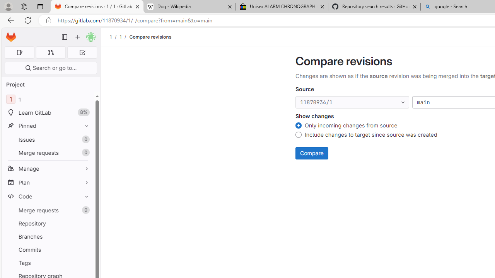 The width and height of the screenshot is (495, 278). What do you see at coordinates (150, 37) in the screenshot?
I see `Compare revisions` at bounding box center [150, 37].